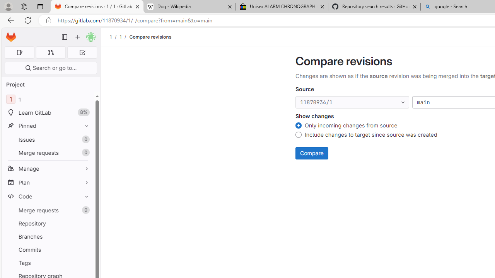 The width and height of the screenshot is (495, 278). What do you see at coordinates (150, 37) in the screenshot?
I see `Compare revisions` at bounding box center [150, 37].